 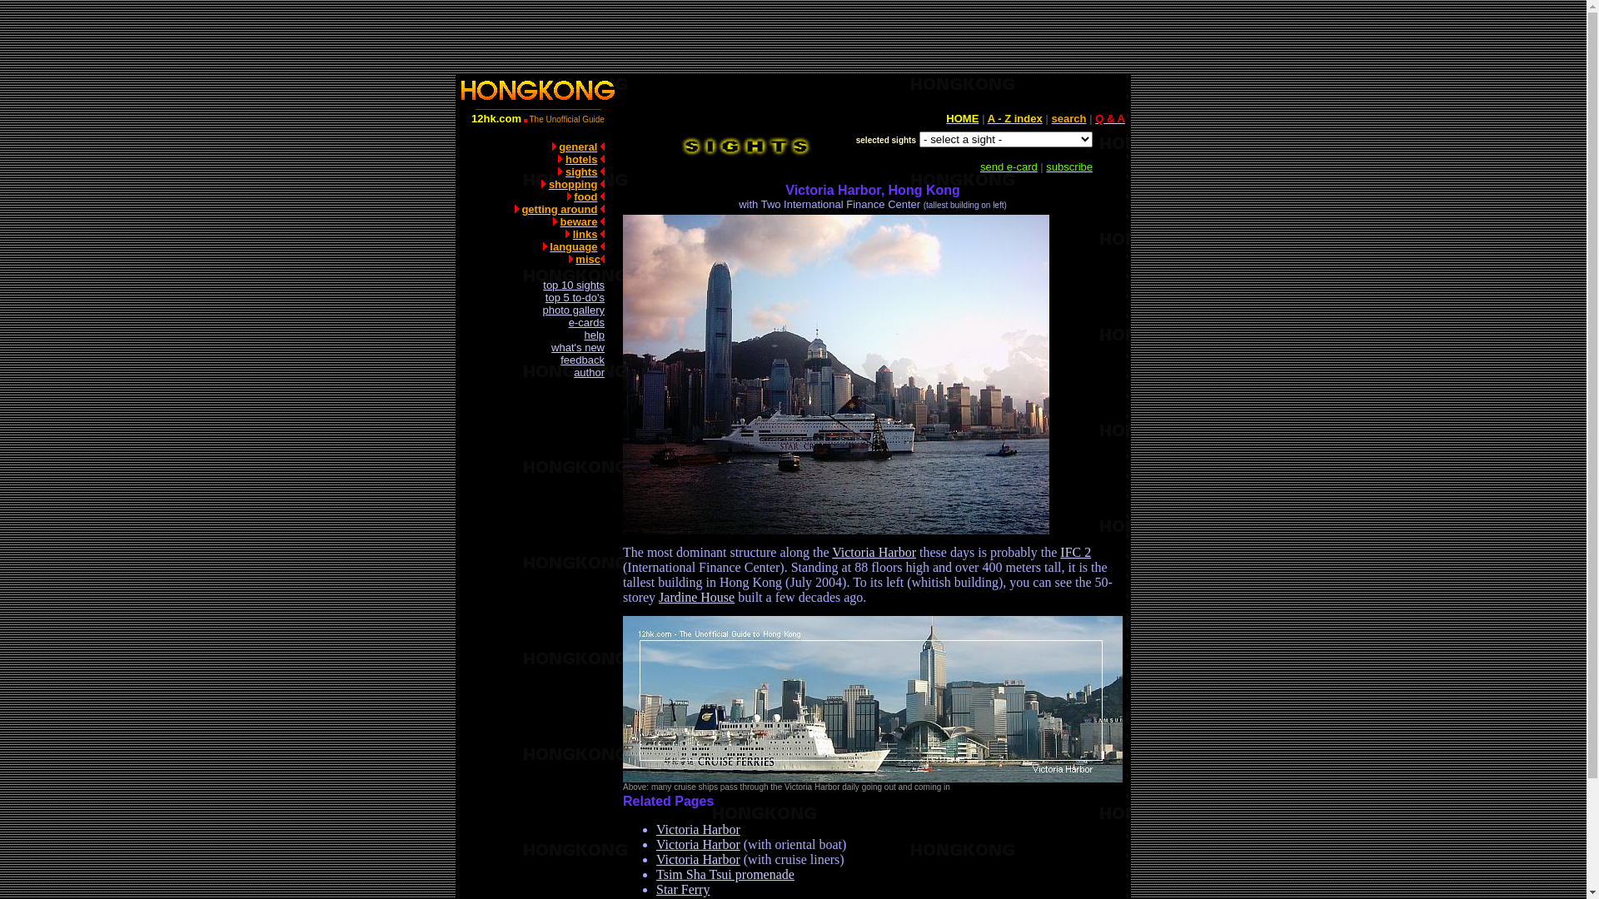 What do you see at coordinates (560, 210) in the screenshot?
I see `getting around` at bounding box center [560, 210].